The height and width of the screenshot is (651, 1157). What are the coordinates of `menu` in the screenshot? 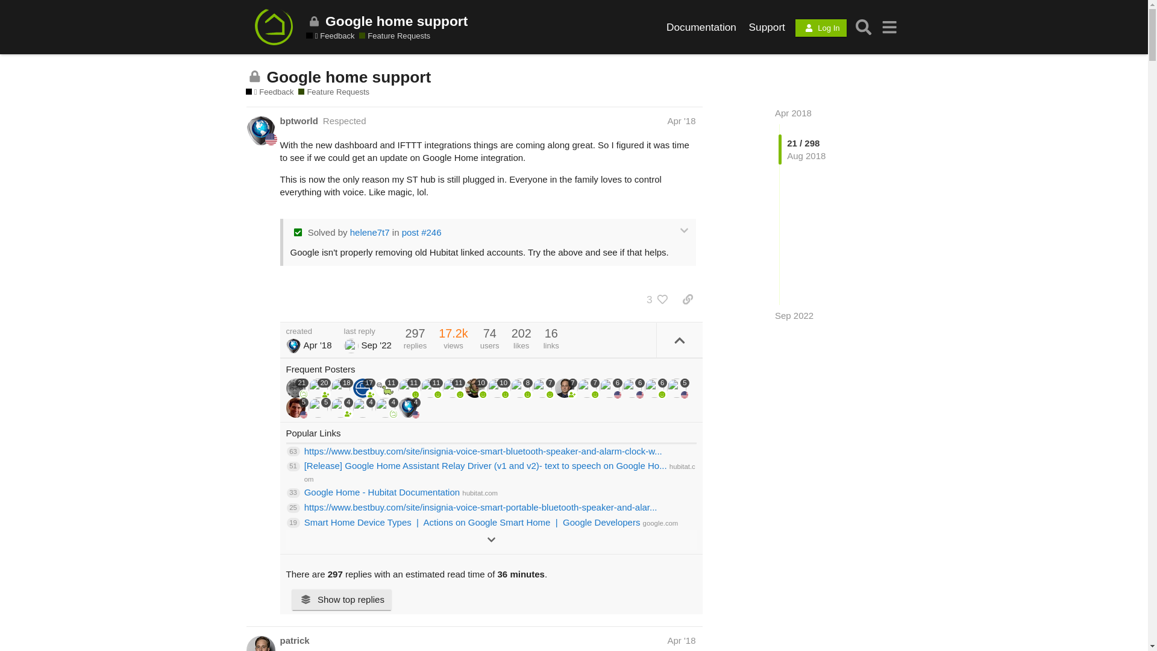 It's located at (889, 27).